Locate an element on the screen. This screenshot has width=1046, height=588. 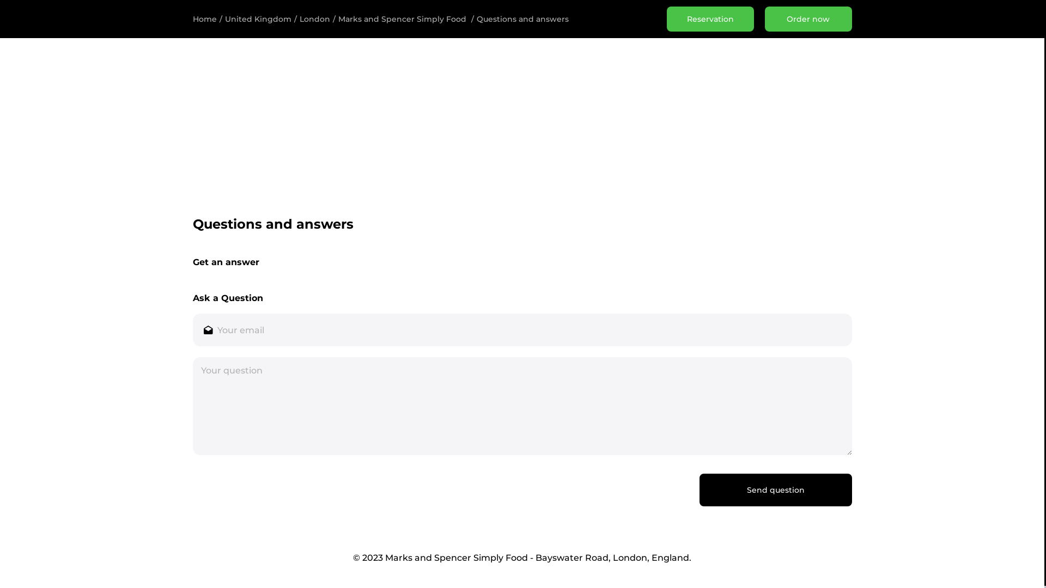
Order now is located at coordinates (808, 19).